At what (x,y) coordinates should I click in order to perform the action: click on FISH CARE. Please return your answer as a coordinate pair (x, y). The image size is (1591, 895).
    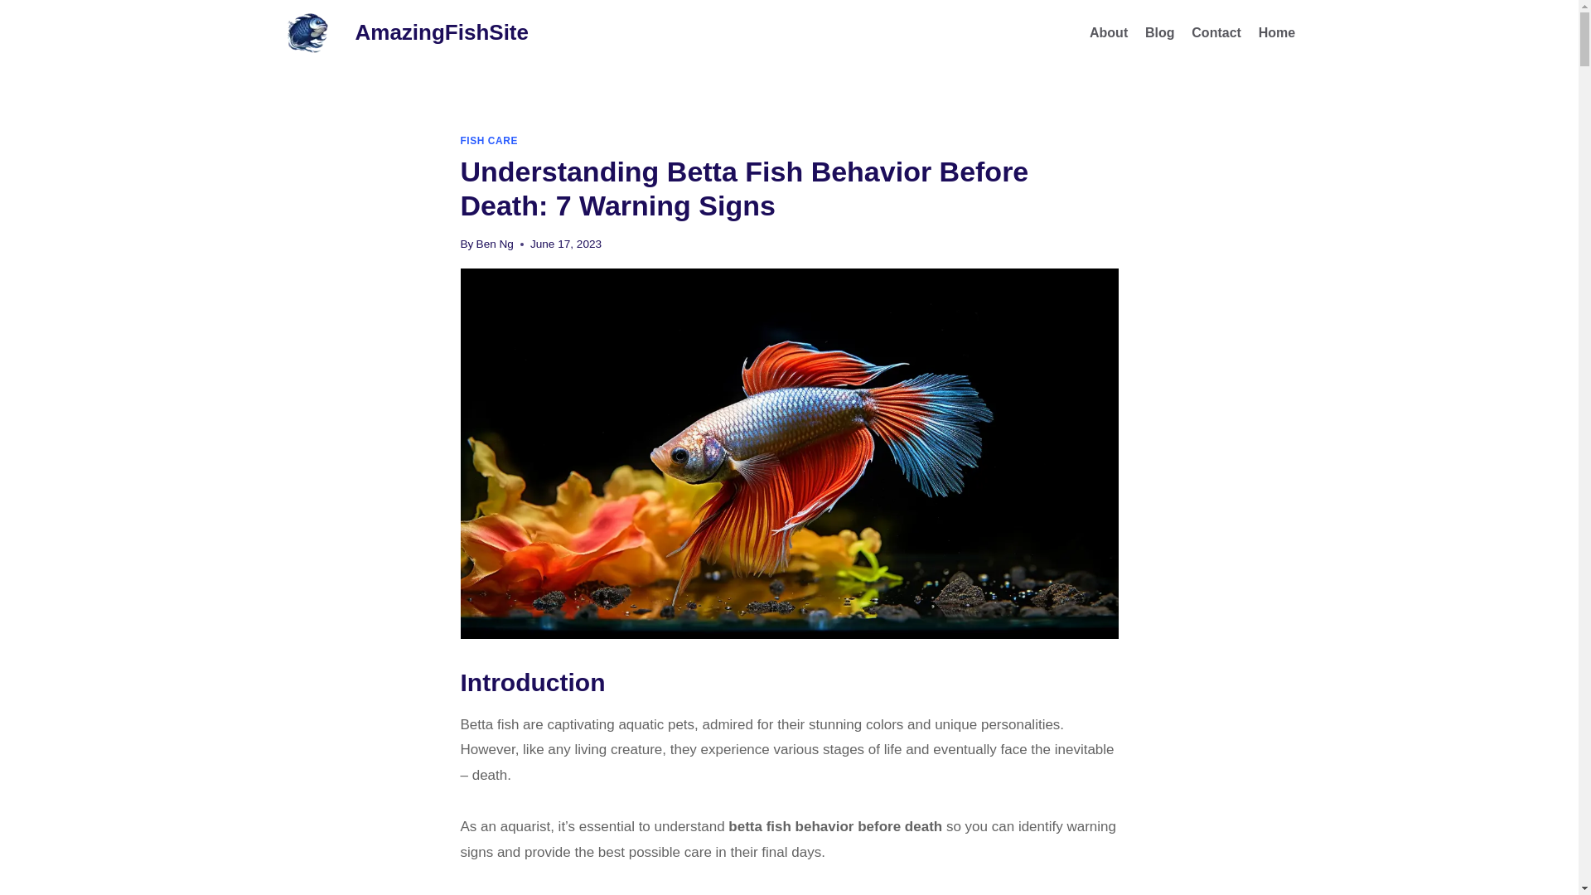
    Looking at the image, I should click on (489, 141).